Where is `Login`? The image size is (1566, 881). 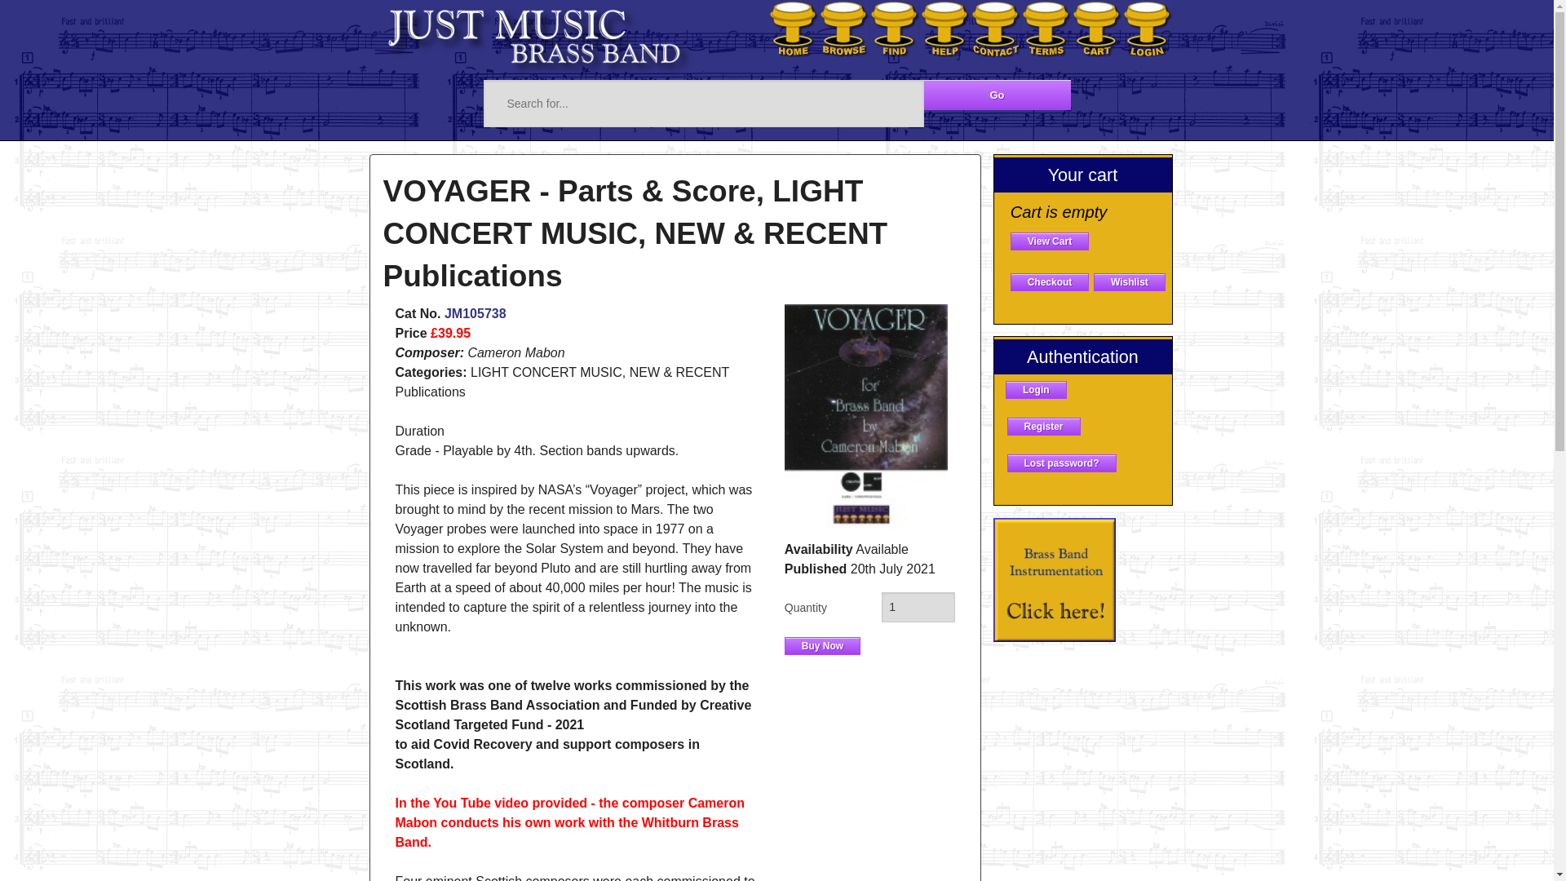
Login is located at coordinates (1036, 390).